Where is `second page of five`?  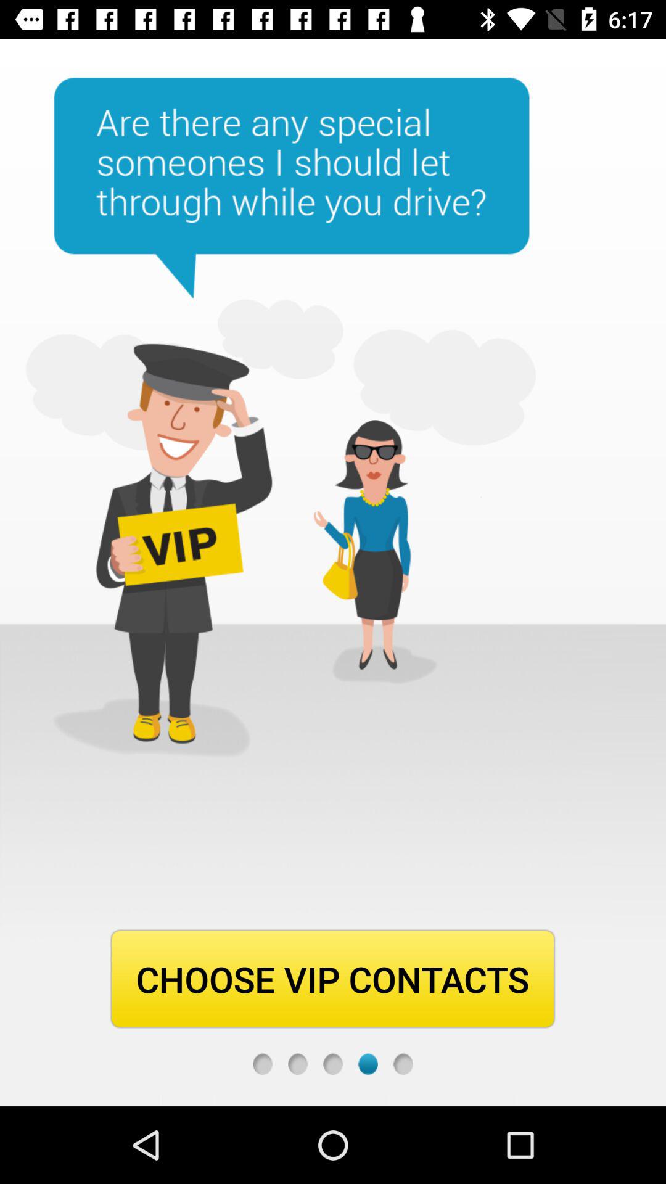 second page of five is located at coordinates (297, 1064).